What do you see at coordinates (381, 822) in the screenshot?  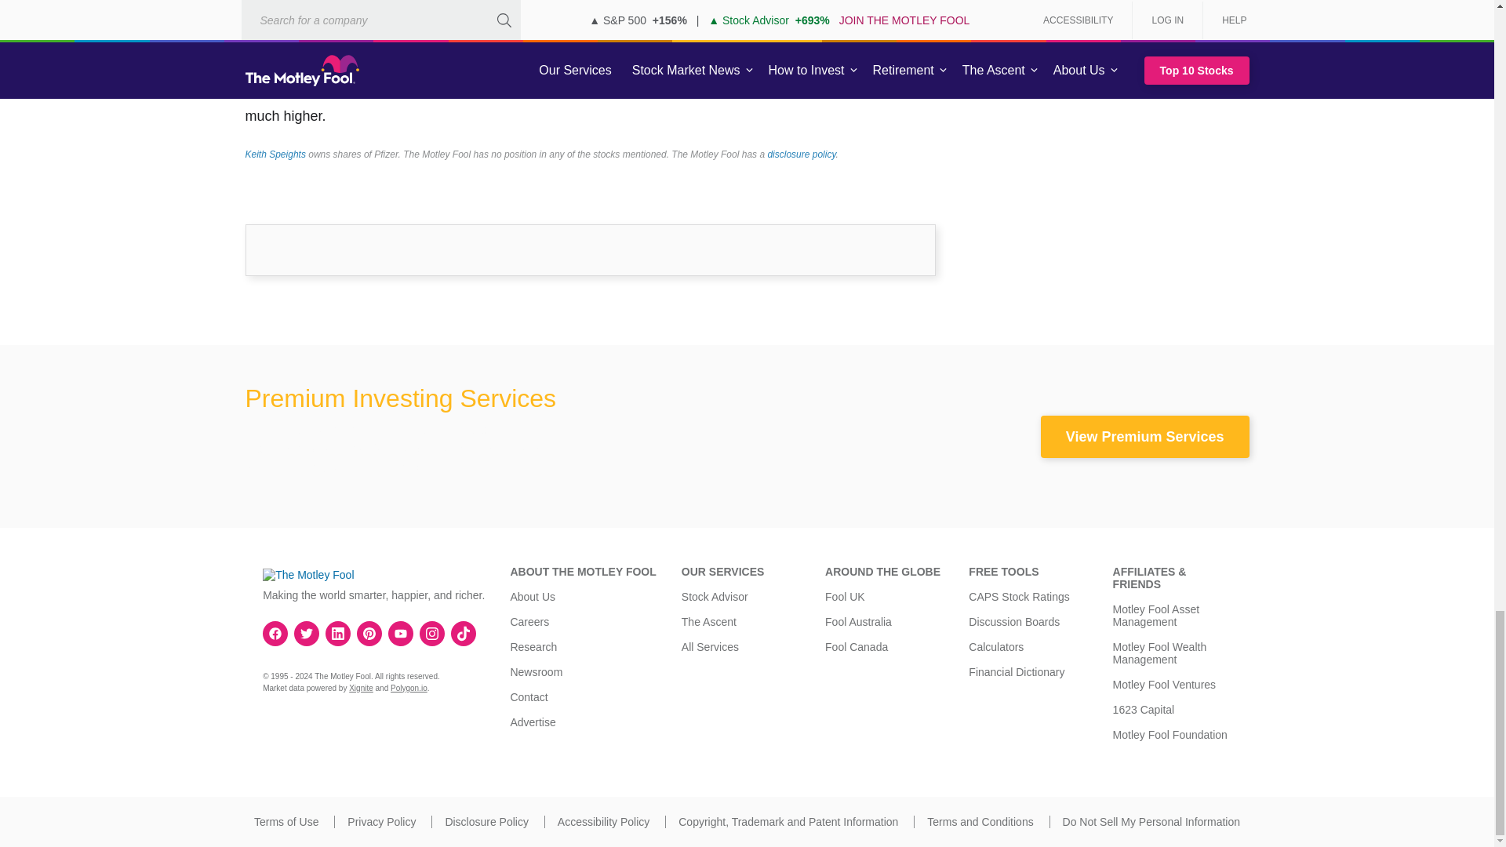 I see `Privacy Policy` at bounding box center [381, 822].